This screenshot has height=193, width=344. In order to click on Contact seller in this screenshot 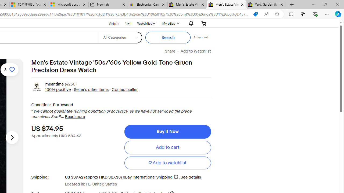, I will do `click(125, 90)`.